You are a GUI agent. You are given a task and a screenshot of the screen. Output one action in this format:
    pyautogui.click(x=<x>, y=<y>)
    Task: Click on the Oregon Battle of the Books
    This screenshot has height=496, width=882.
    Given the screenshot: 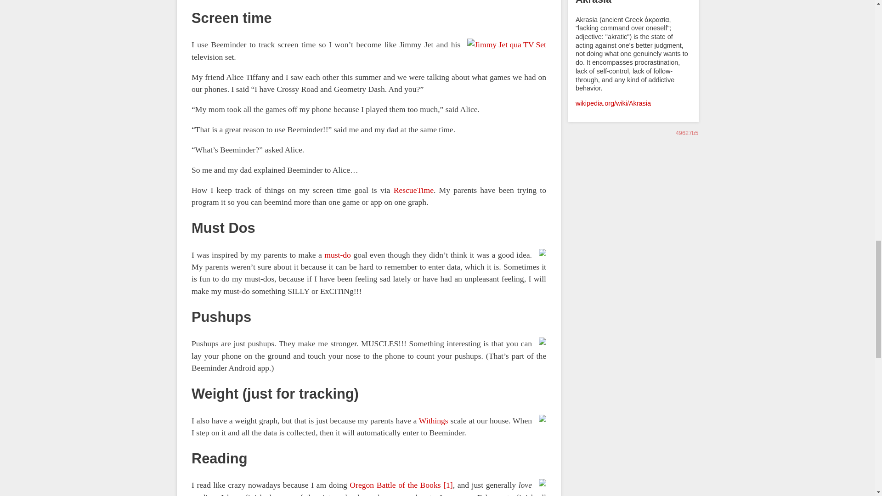 What is the action you would take?
    pyautogui.click(x=395, y=485)
    